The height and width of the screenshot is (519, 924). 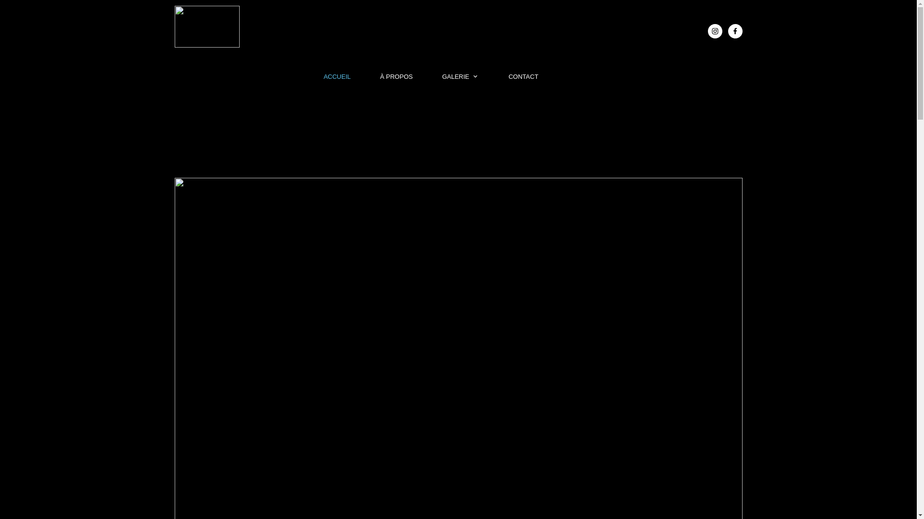 I want to click on ACCUEIL, so click(x=337, y=77).